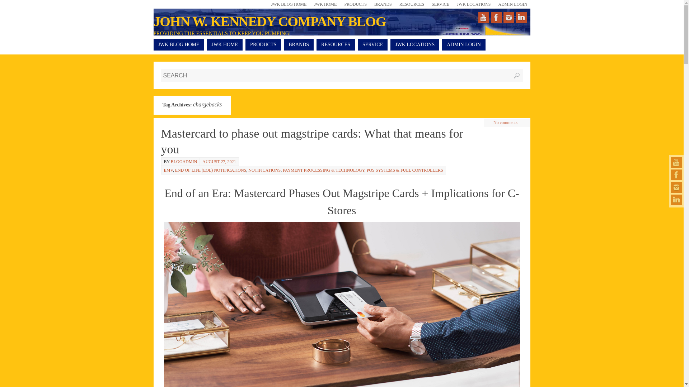 This screenshot has height=387, width=689. I want to click on John W Kennedy Company Instagram, so click(676, 187).